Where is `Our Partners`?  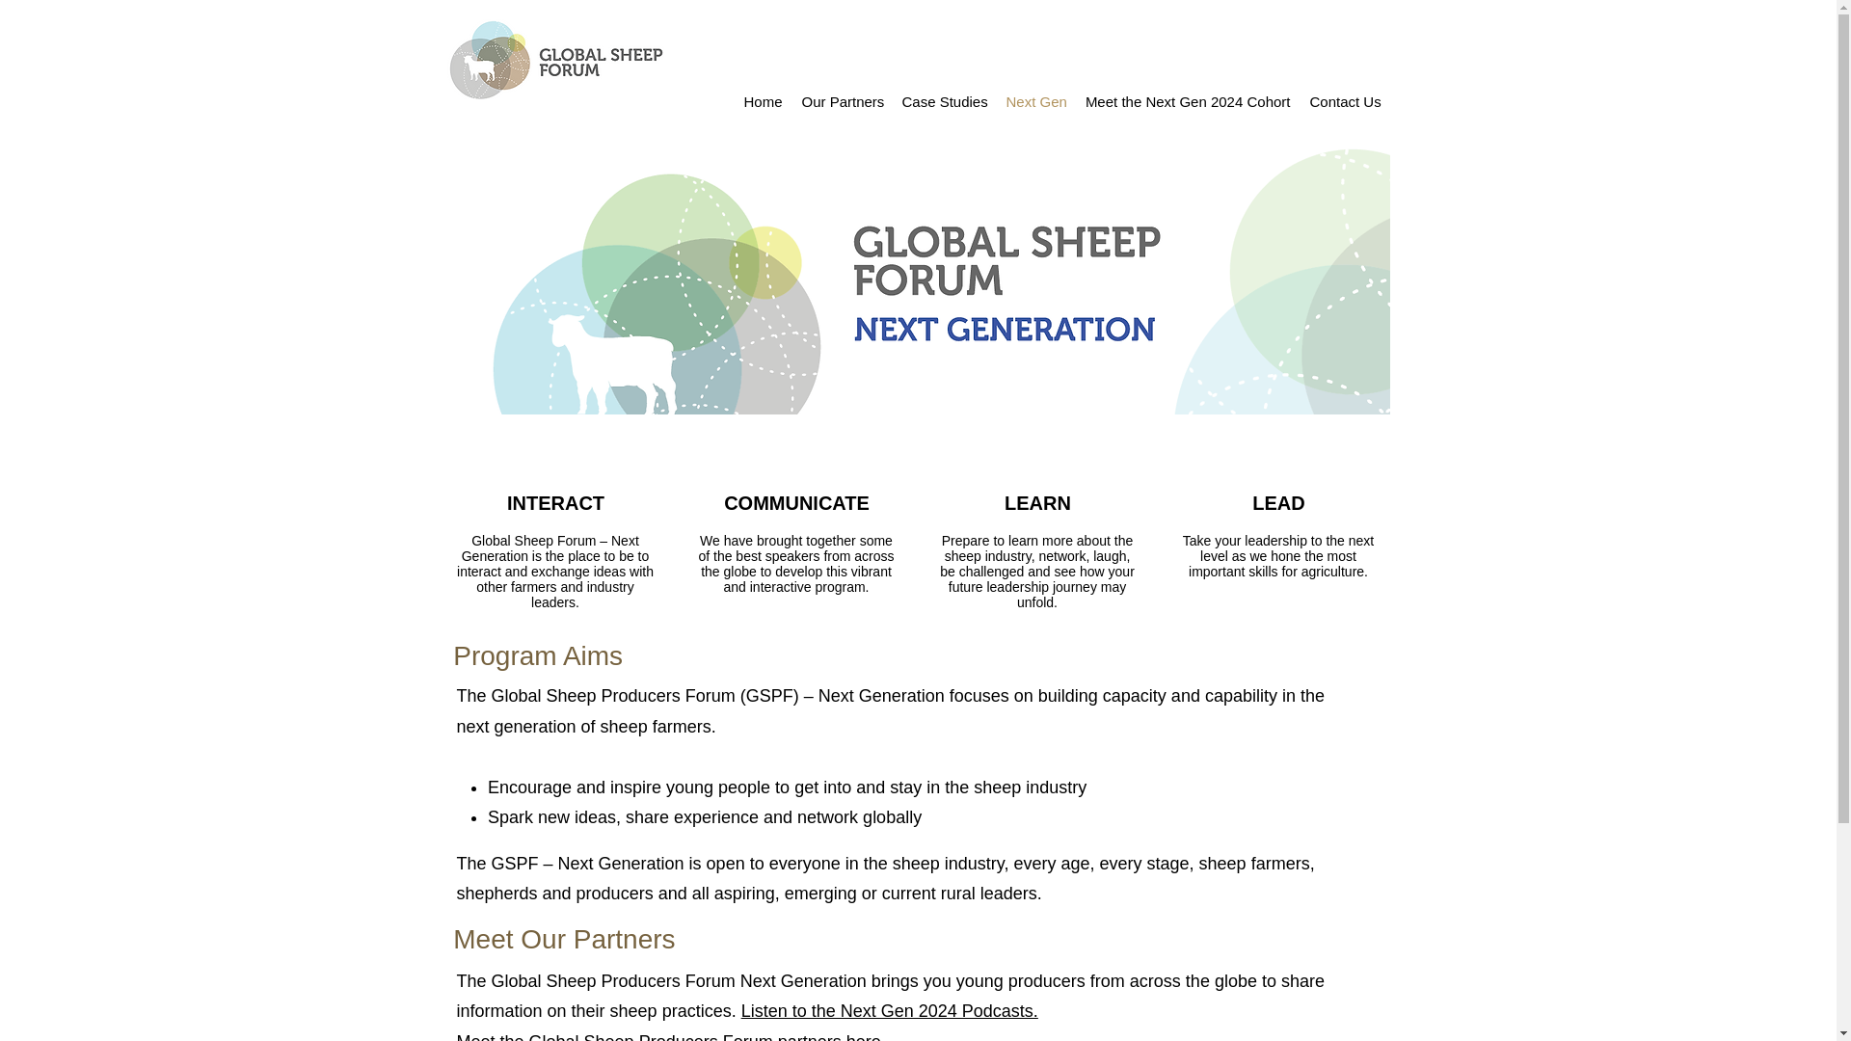
Our Partners is located at coordinates (842, 102).